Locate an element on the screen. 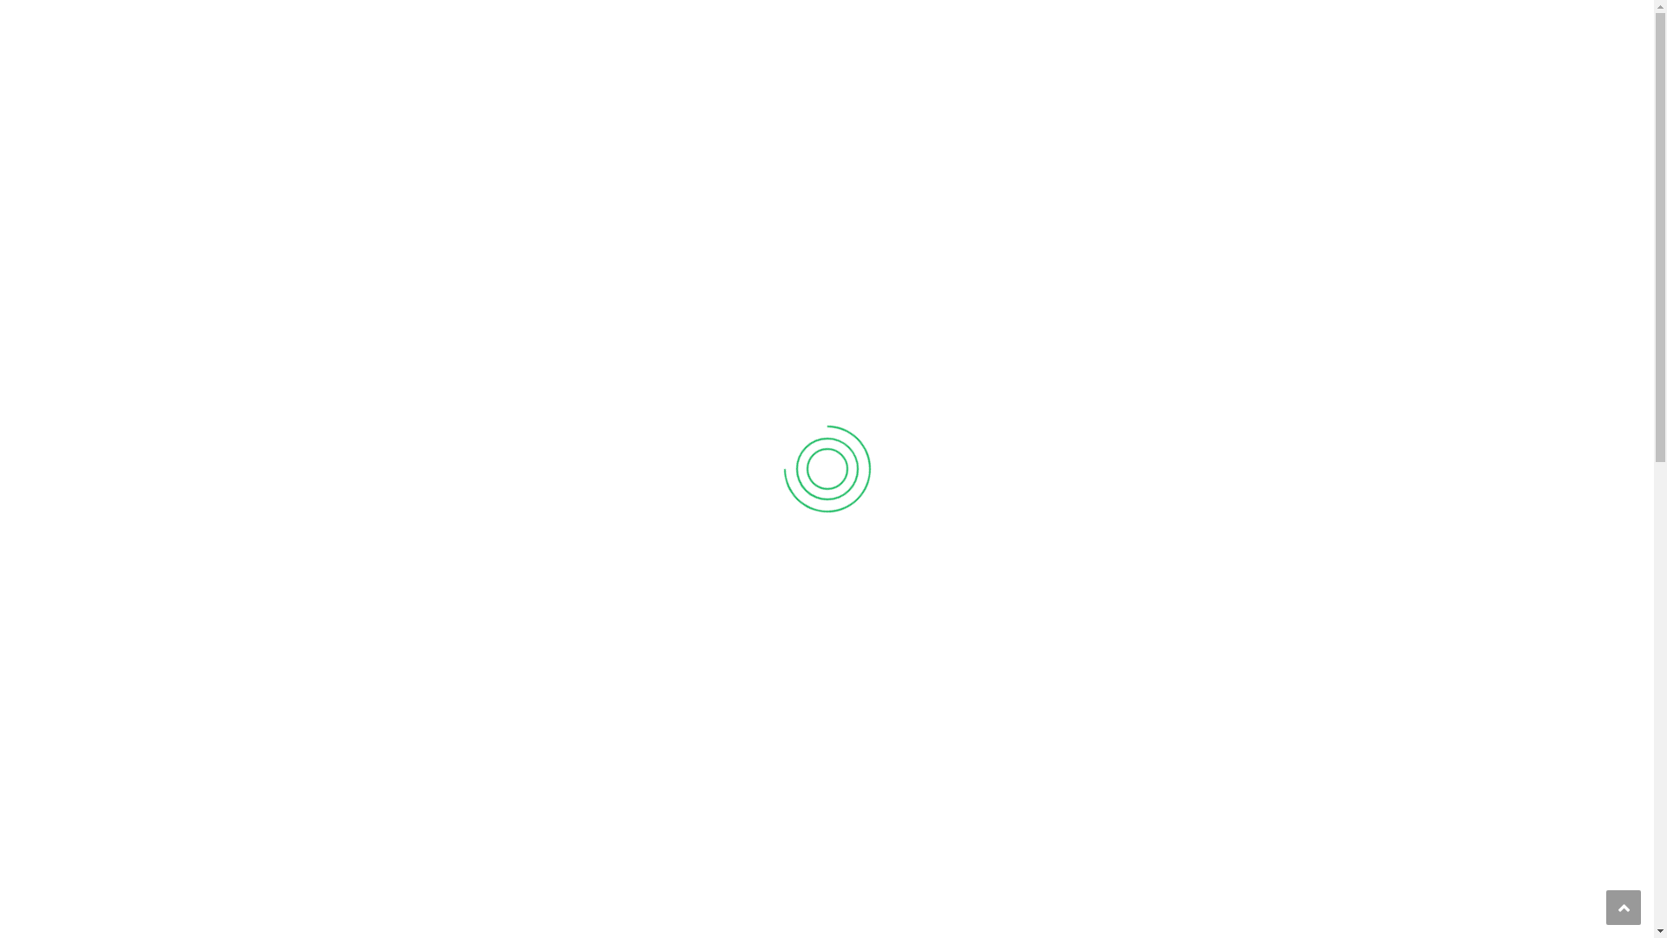  Cashflow Management is located at coordinates (653, 822).